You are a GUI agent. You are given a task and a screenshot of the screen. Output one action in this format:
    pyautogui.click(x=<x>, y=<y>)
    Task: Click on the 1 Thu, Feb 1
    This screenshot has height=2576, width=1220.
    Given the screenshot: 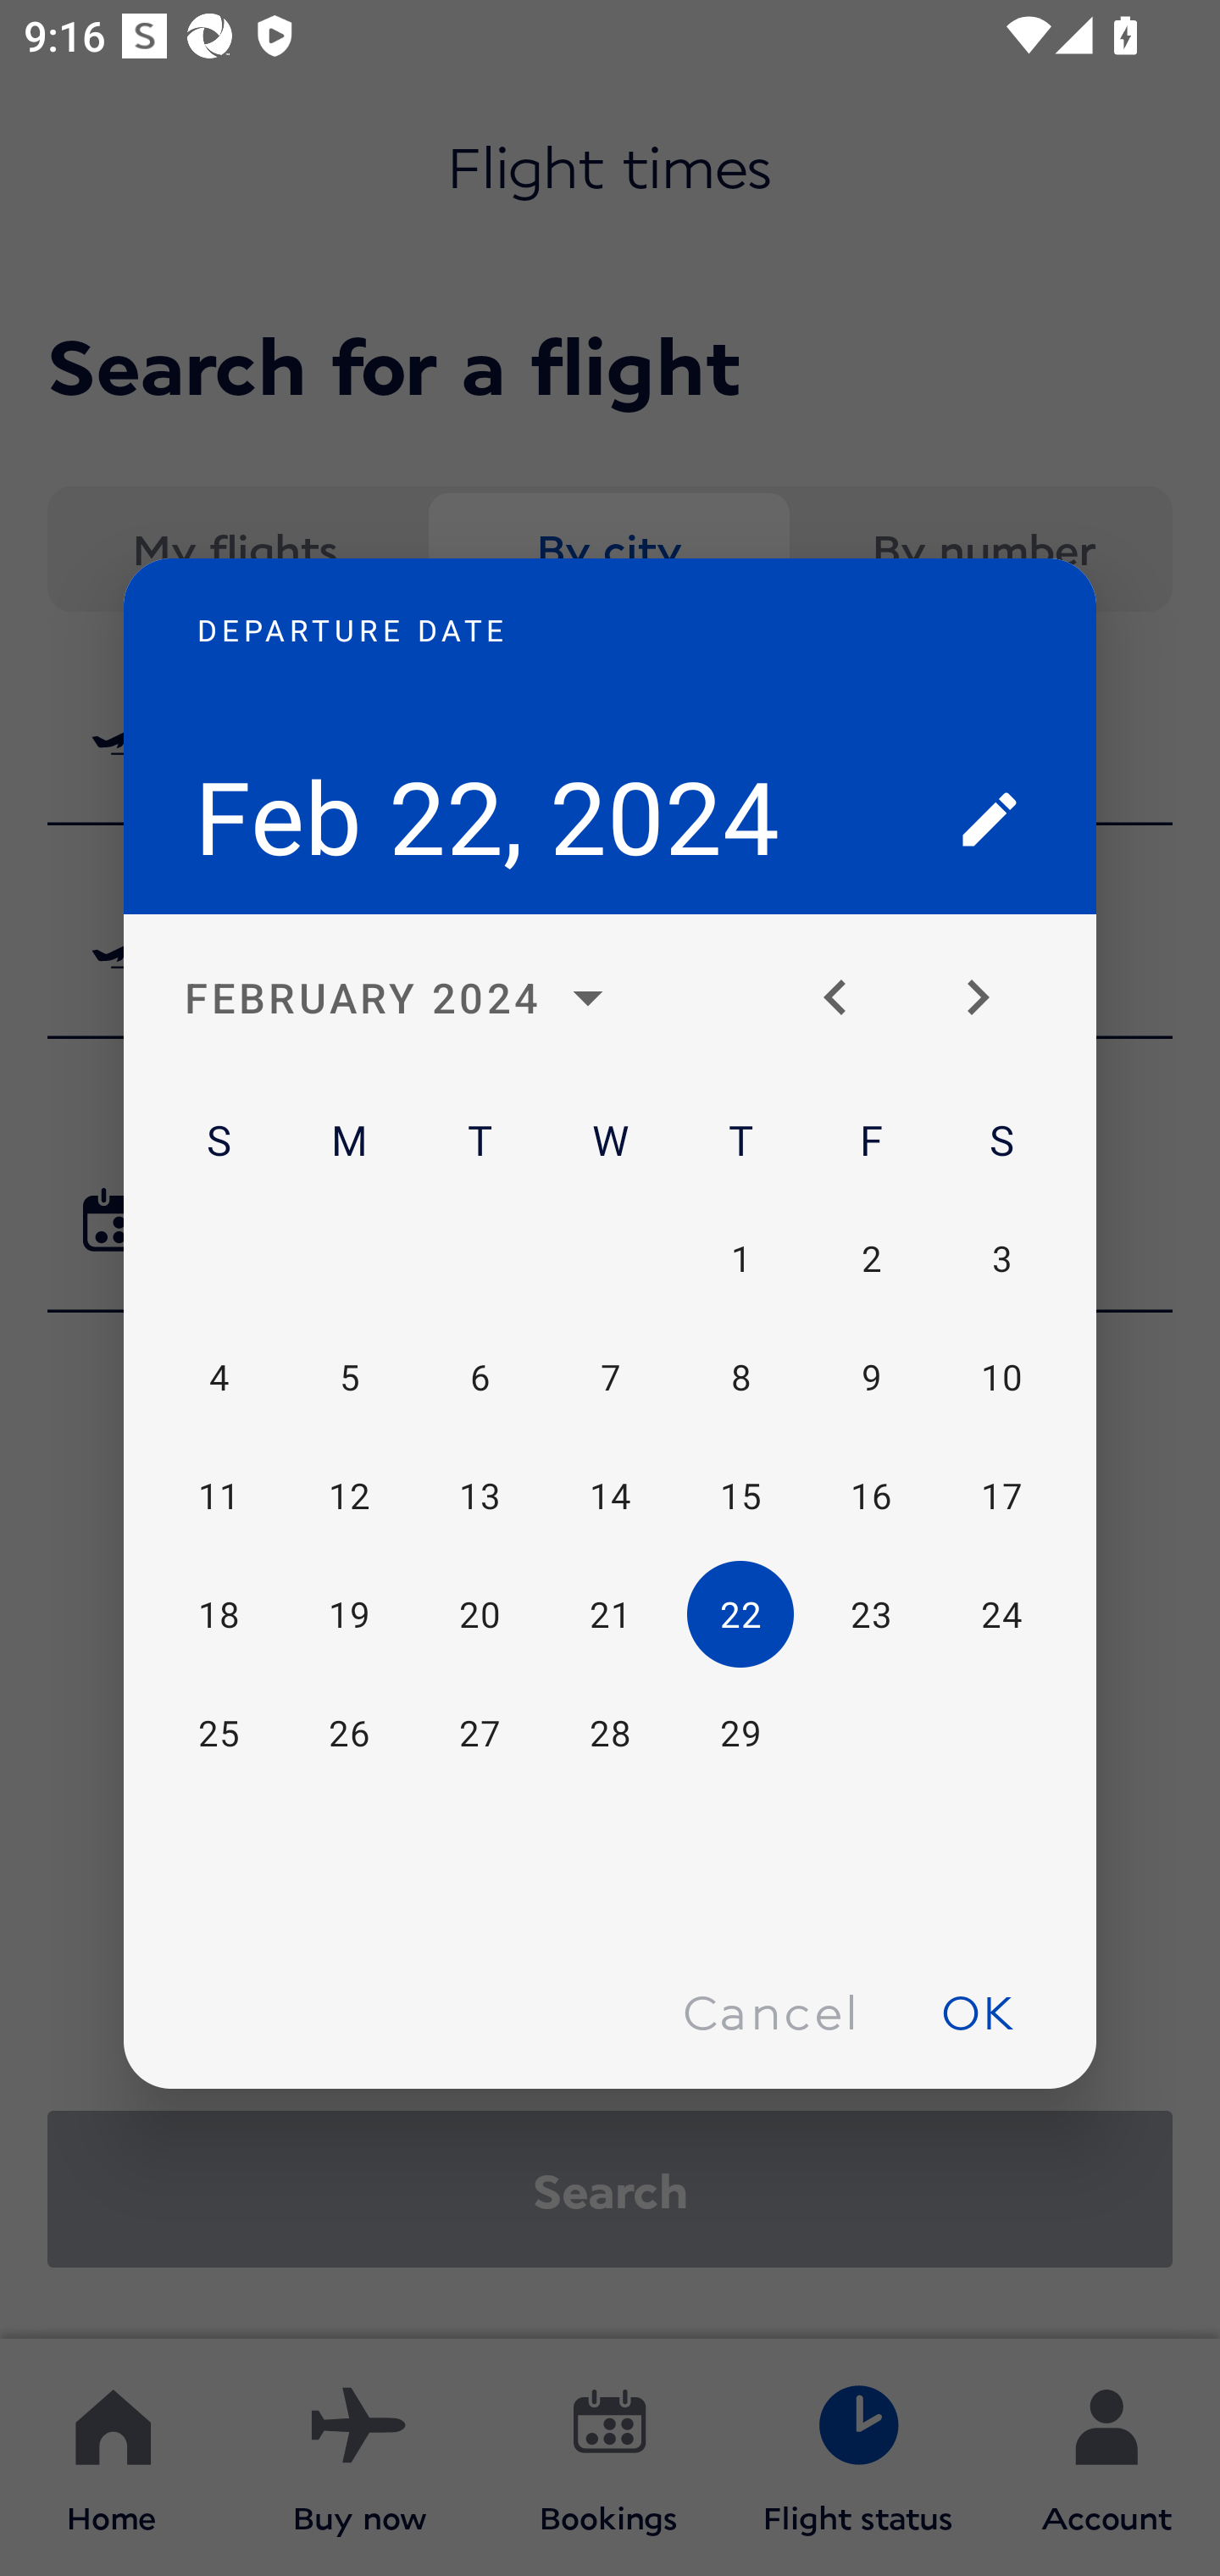 What is the action you would take?
    pyautogui.click(x=740, y=1257)
    